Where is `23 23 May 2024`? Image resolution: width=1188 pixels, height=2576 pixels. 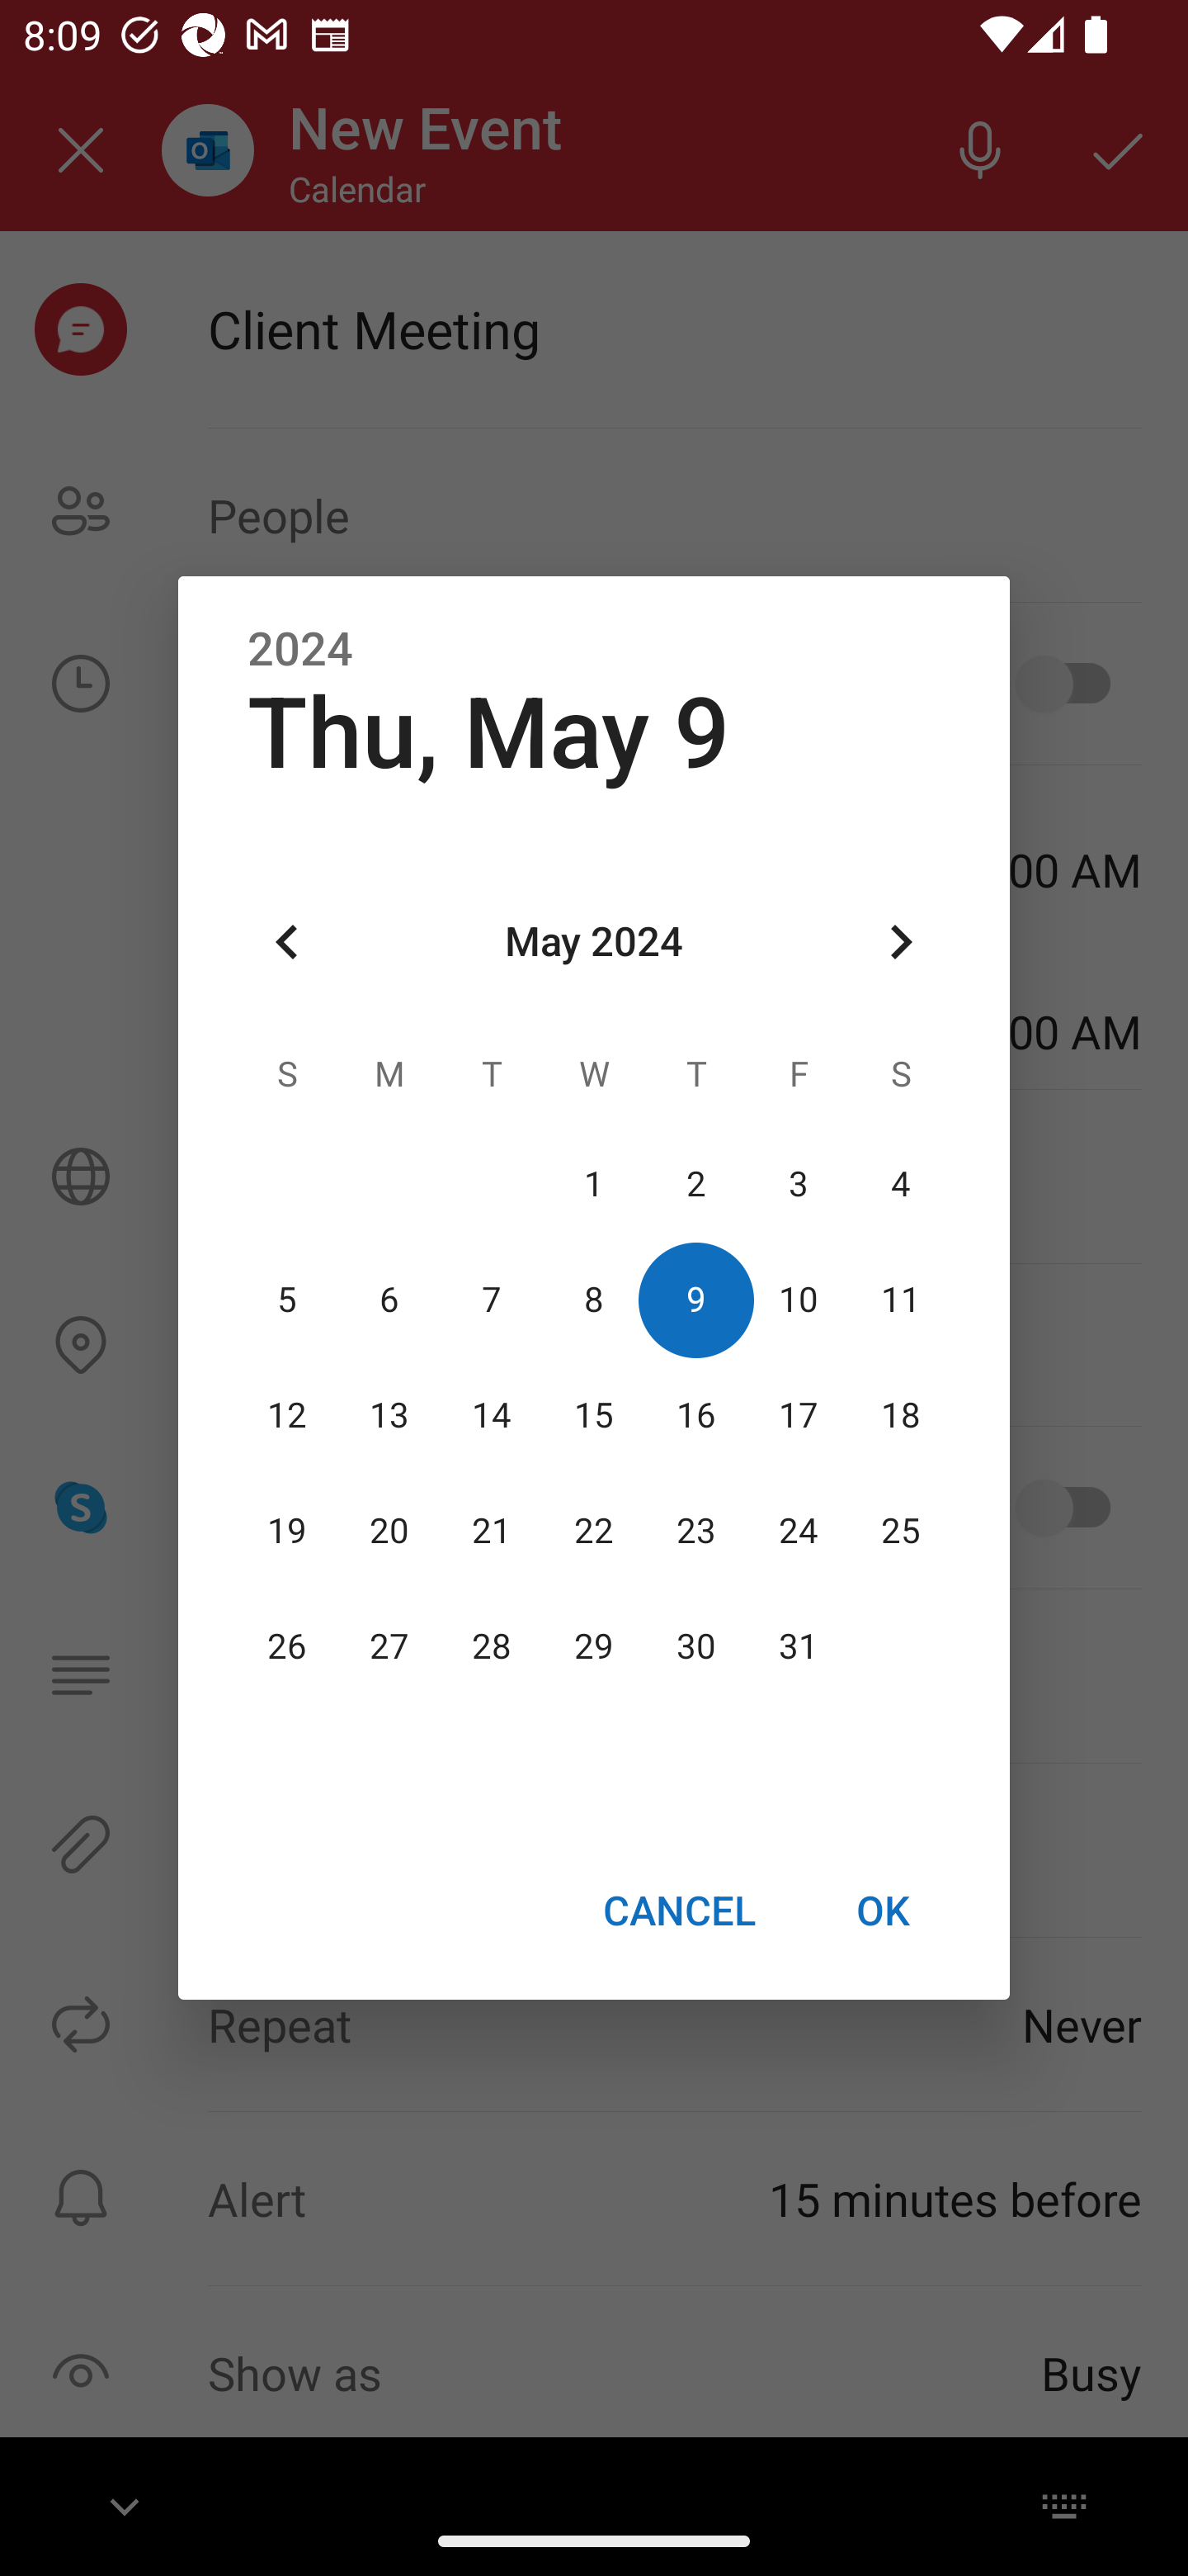 23 23 May 2024 is located at coordinates (695, 1531).